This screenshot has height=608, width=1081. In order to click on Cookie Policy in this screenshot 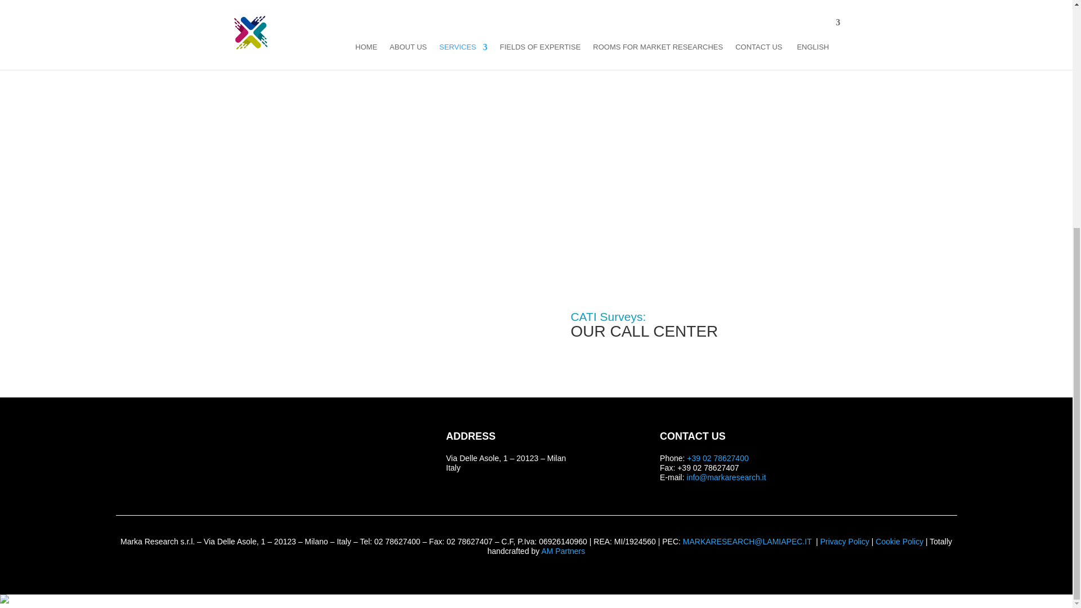, I will do `click(899, 541)`.